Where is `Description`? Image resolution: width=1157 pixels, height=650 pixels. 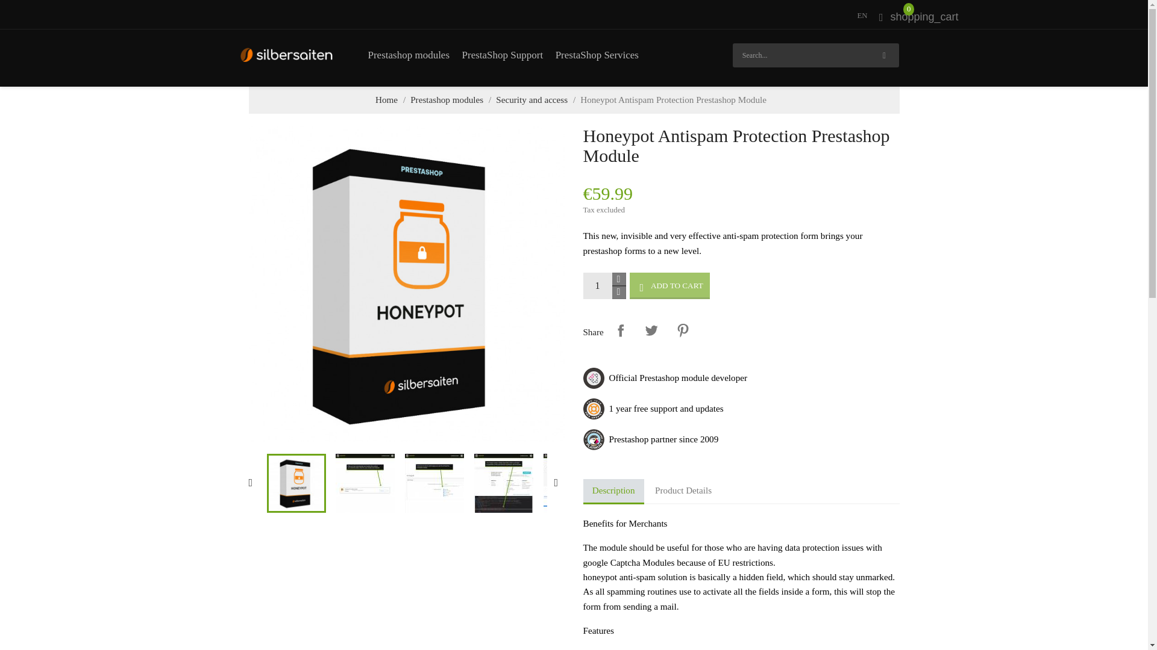
Description is located at coordinates (613, 492).